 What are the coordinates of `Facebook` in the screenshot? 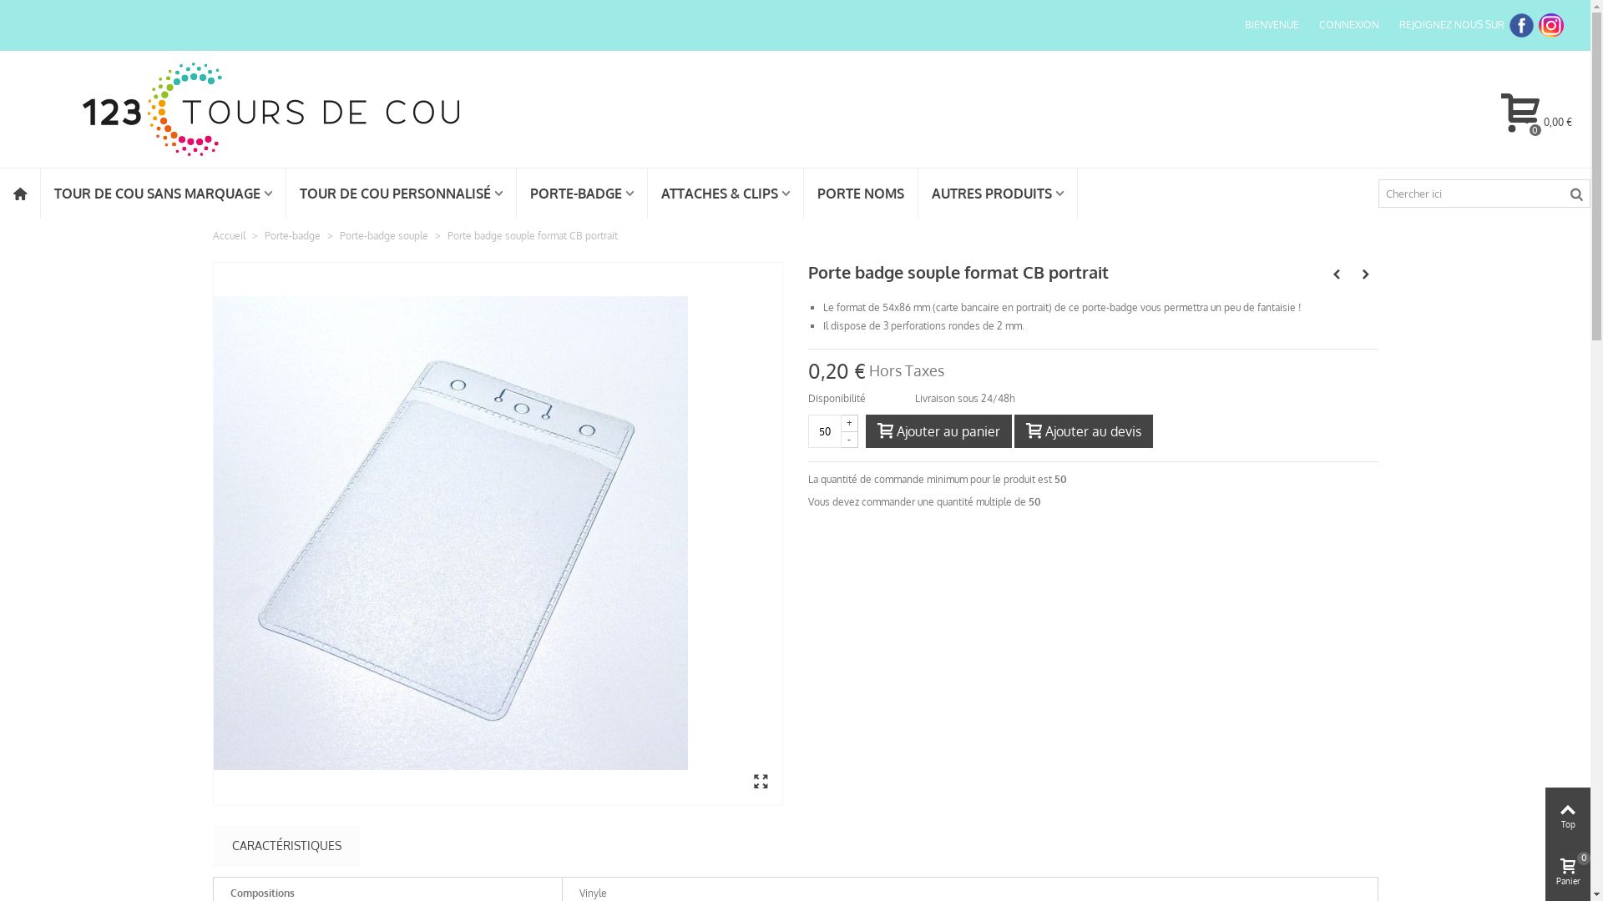 It's located at (1521, 25).